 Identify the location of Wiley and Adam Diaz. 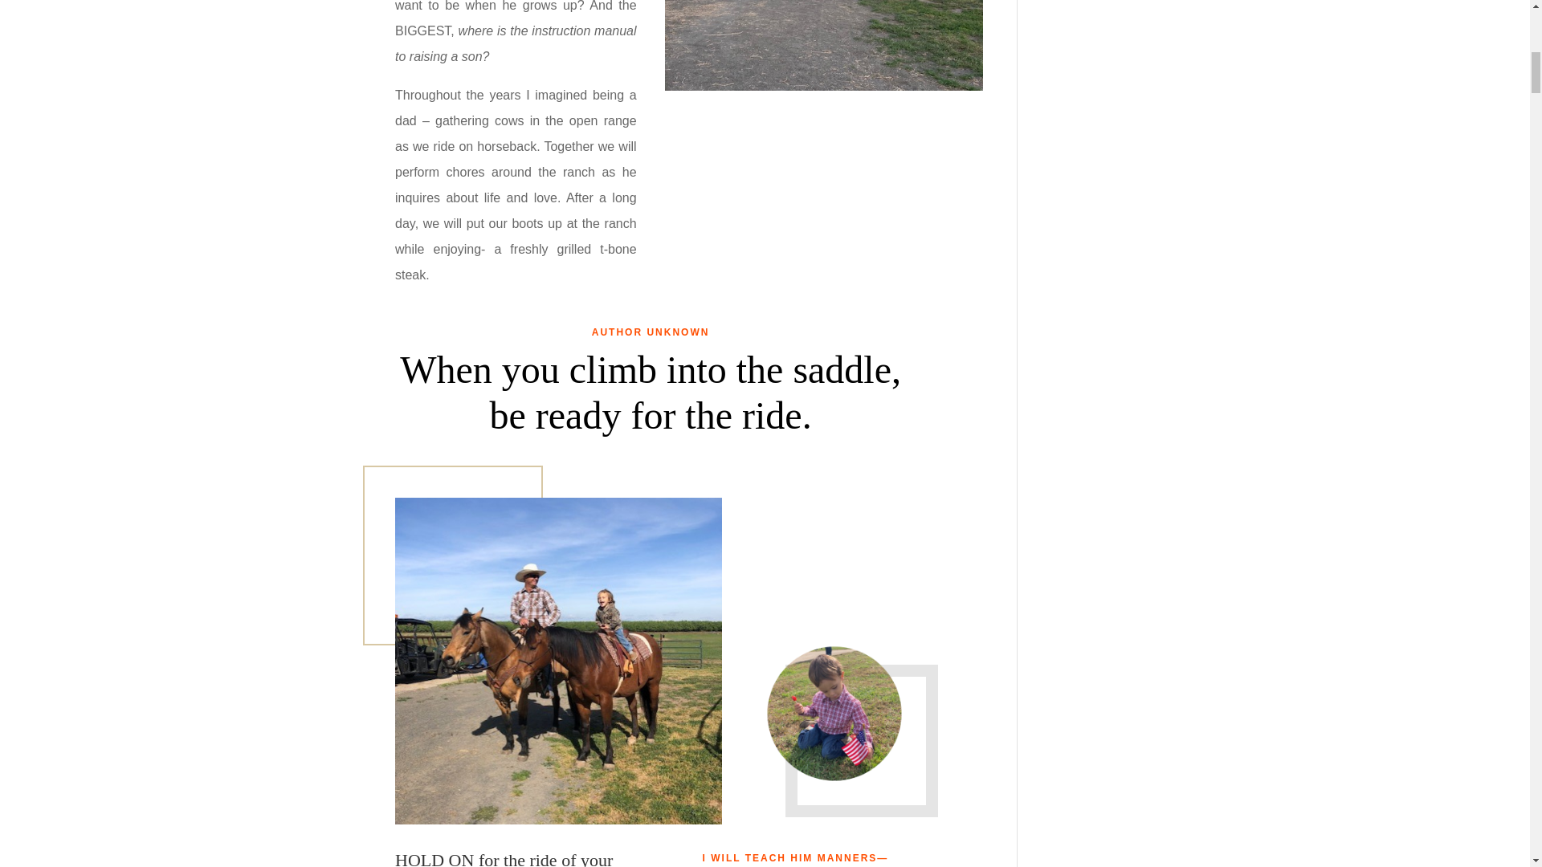
(557, 661).